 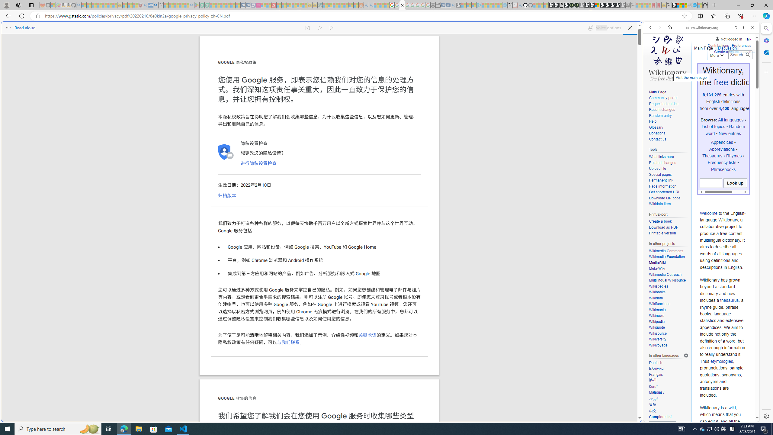 What do you see at coordinates (669, 139) in the screenshot?
I see `Contact us` at bounding box center [669, 139].